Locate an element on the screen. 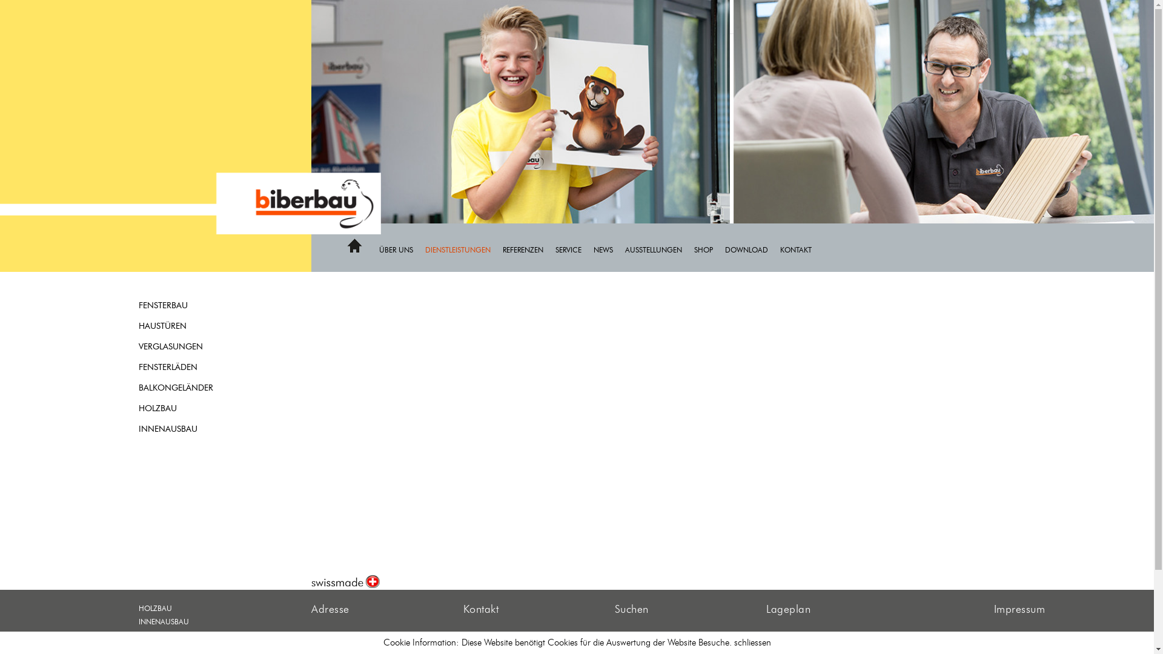  VERGLASUNGEN is located at coordinates (193, 347).